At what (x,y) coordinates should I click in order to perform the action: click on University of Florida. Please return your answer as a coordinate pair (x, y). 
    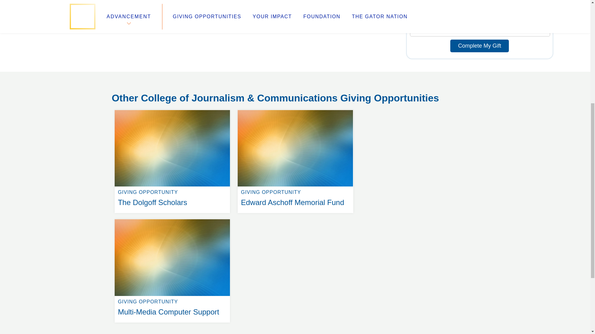
    Looking at the image, I should click on (129, 91).